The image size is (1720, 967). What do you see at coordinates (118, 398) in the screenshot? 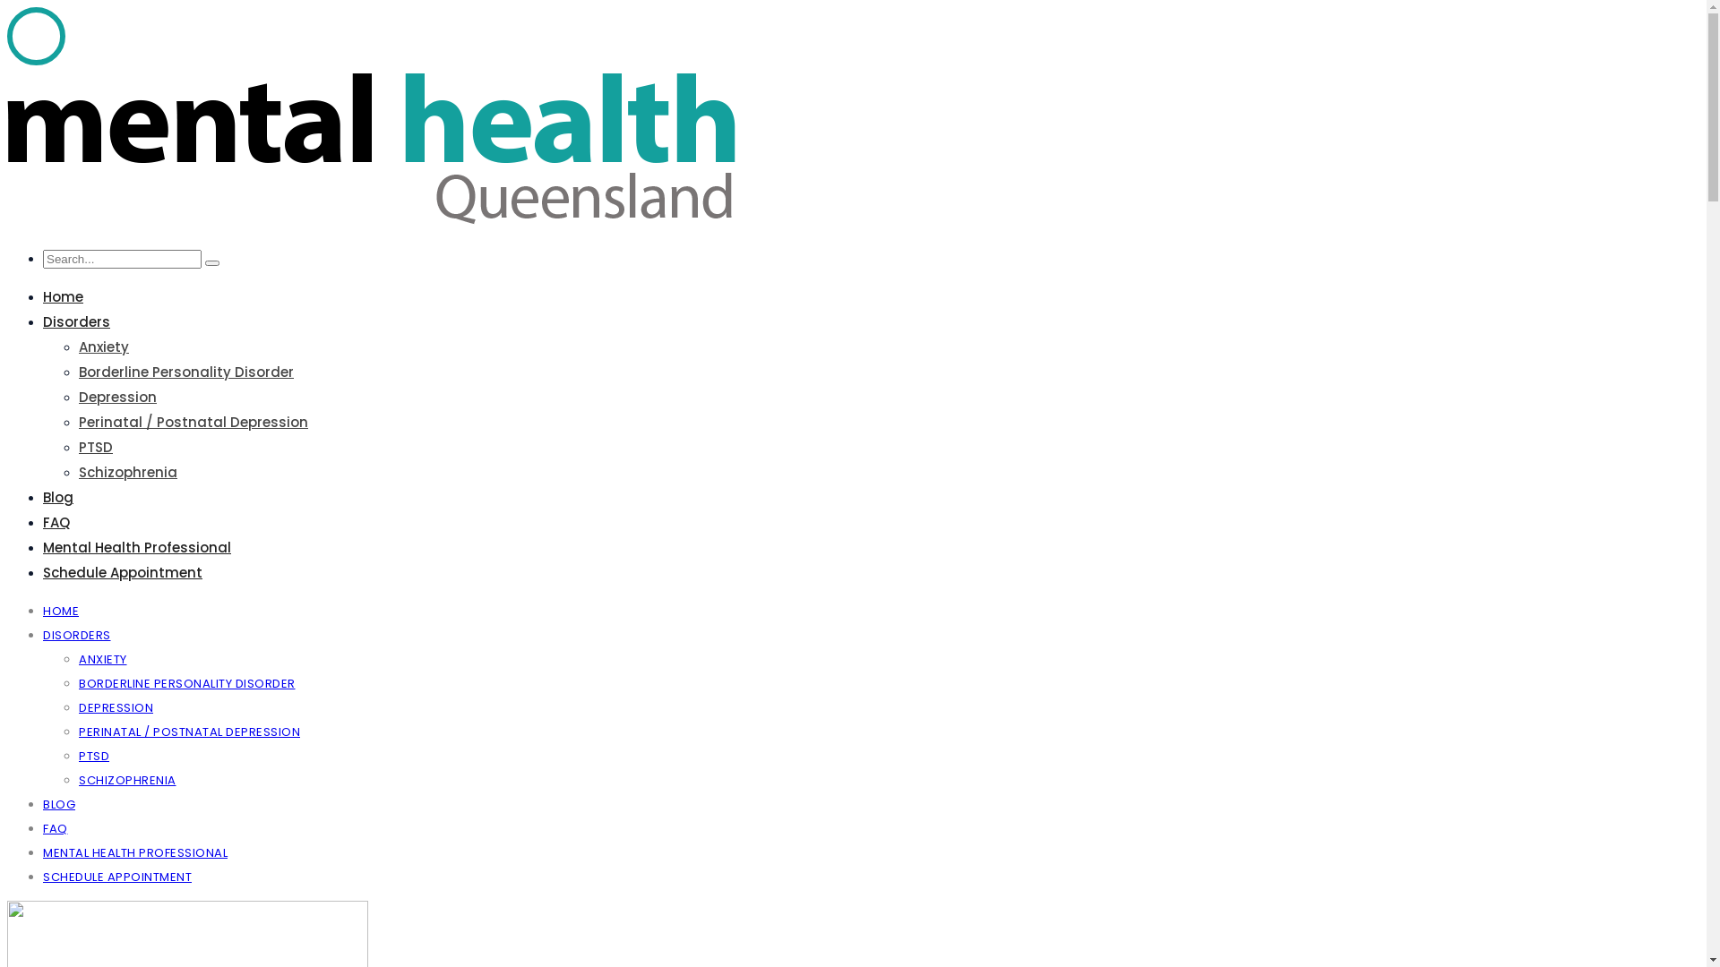
I see `Depression` at bounding box center [118, 398].